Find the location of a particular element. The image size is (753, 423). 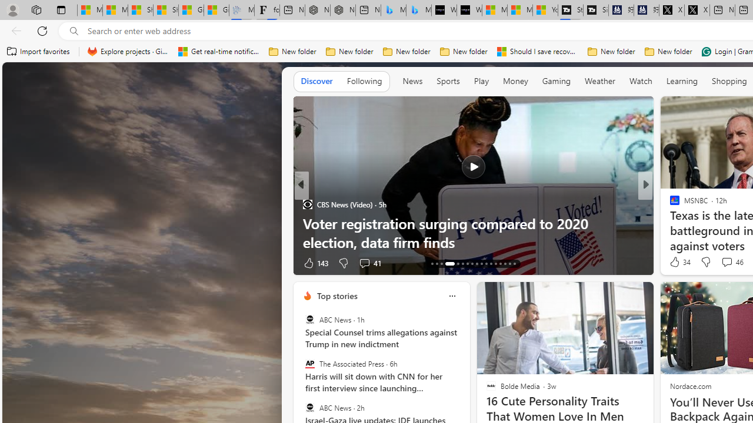

AutomationID: tab-18 is located at coordinates (462, 263).